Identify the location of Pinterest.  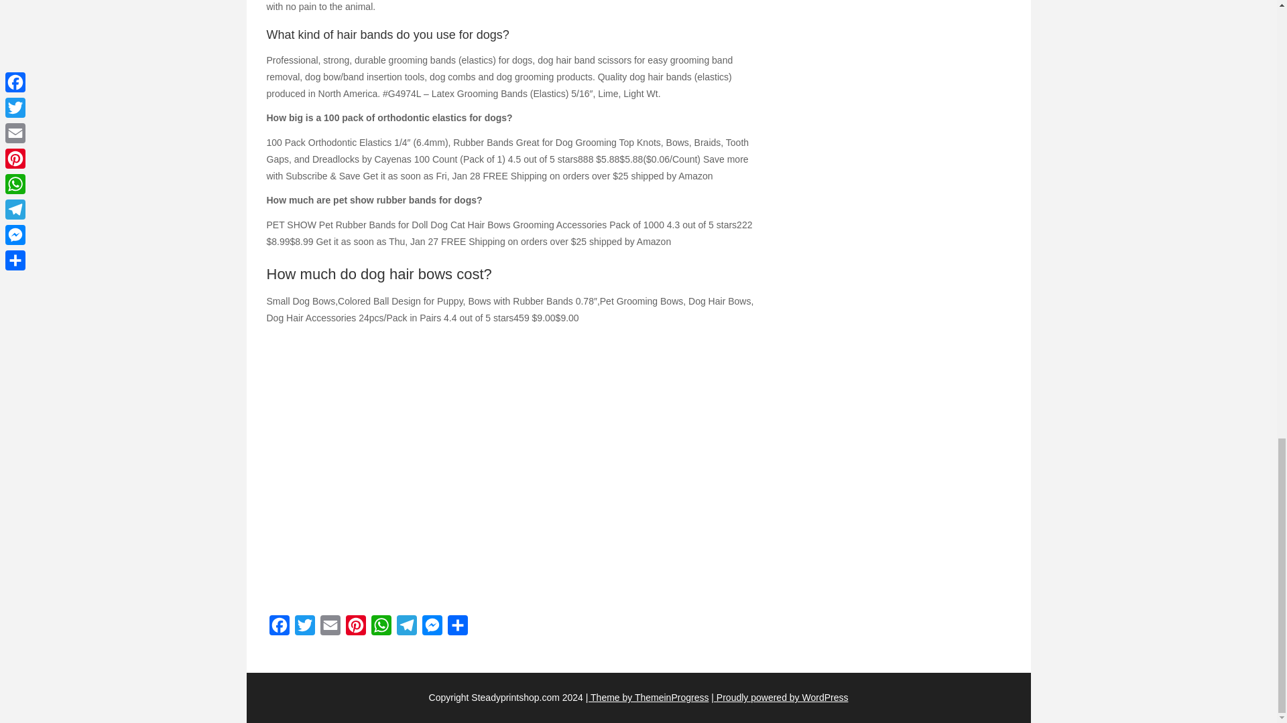
(355, 629).